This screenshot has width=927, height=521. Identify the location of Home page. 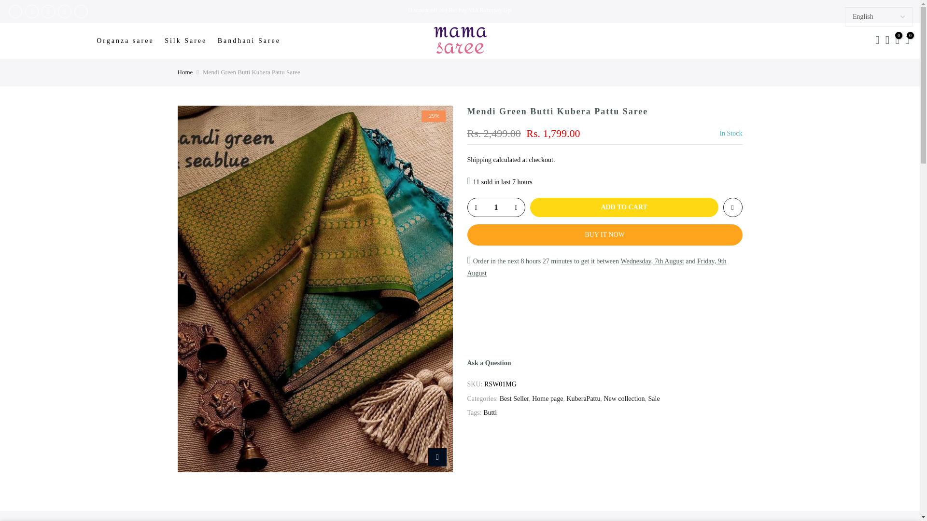
(548, 398).